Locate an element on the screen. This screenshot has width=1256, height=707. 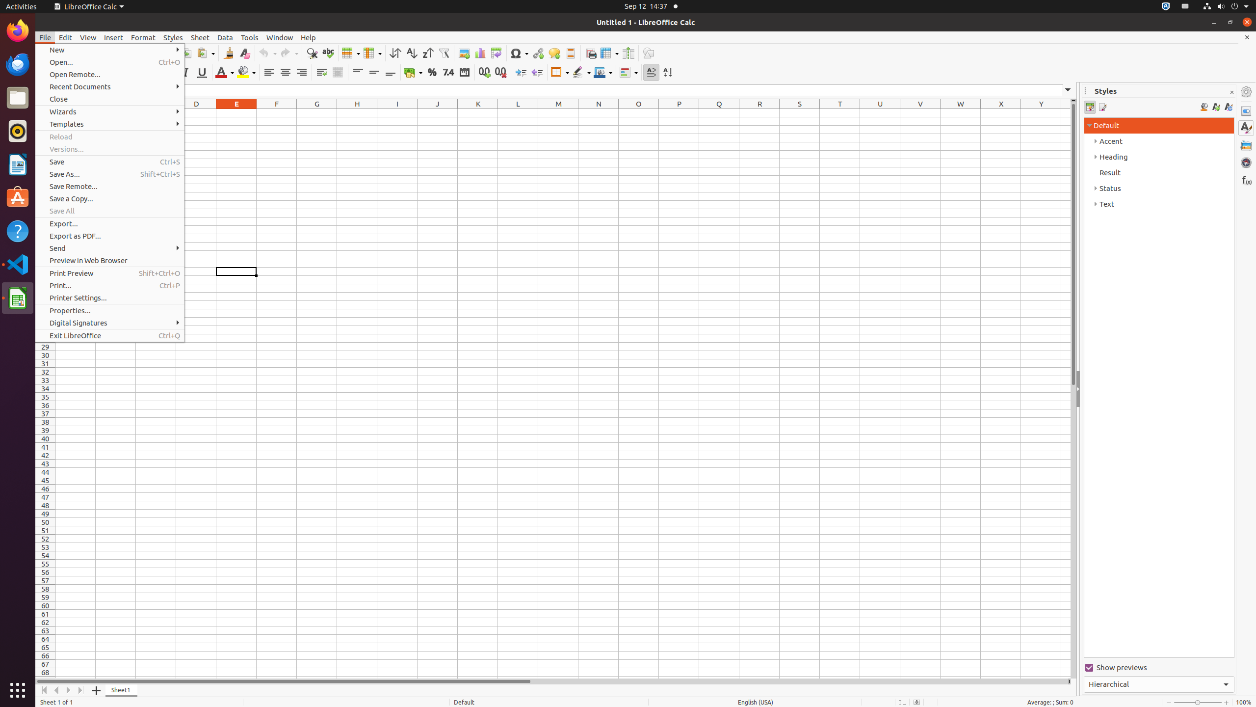
Number is located at coordinates (448, 73).